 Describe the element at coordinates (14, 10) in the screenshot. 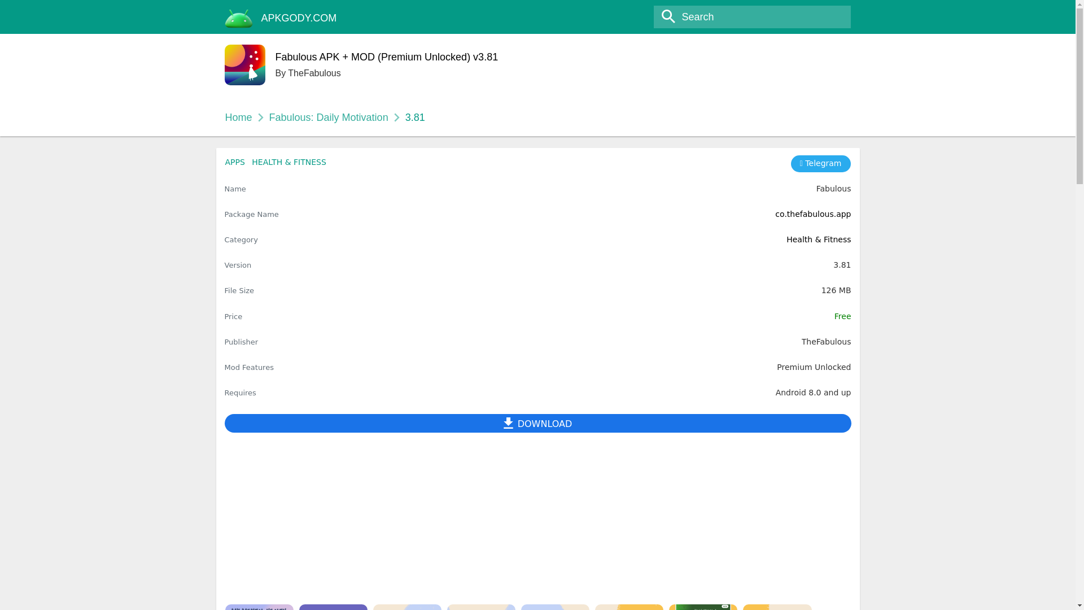

I see `GO` at that location.